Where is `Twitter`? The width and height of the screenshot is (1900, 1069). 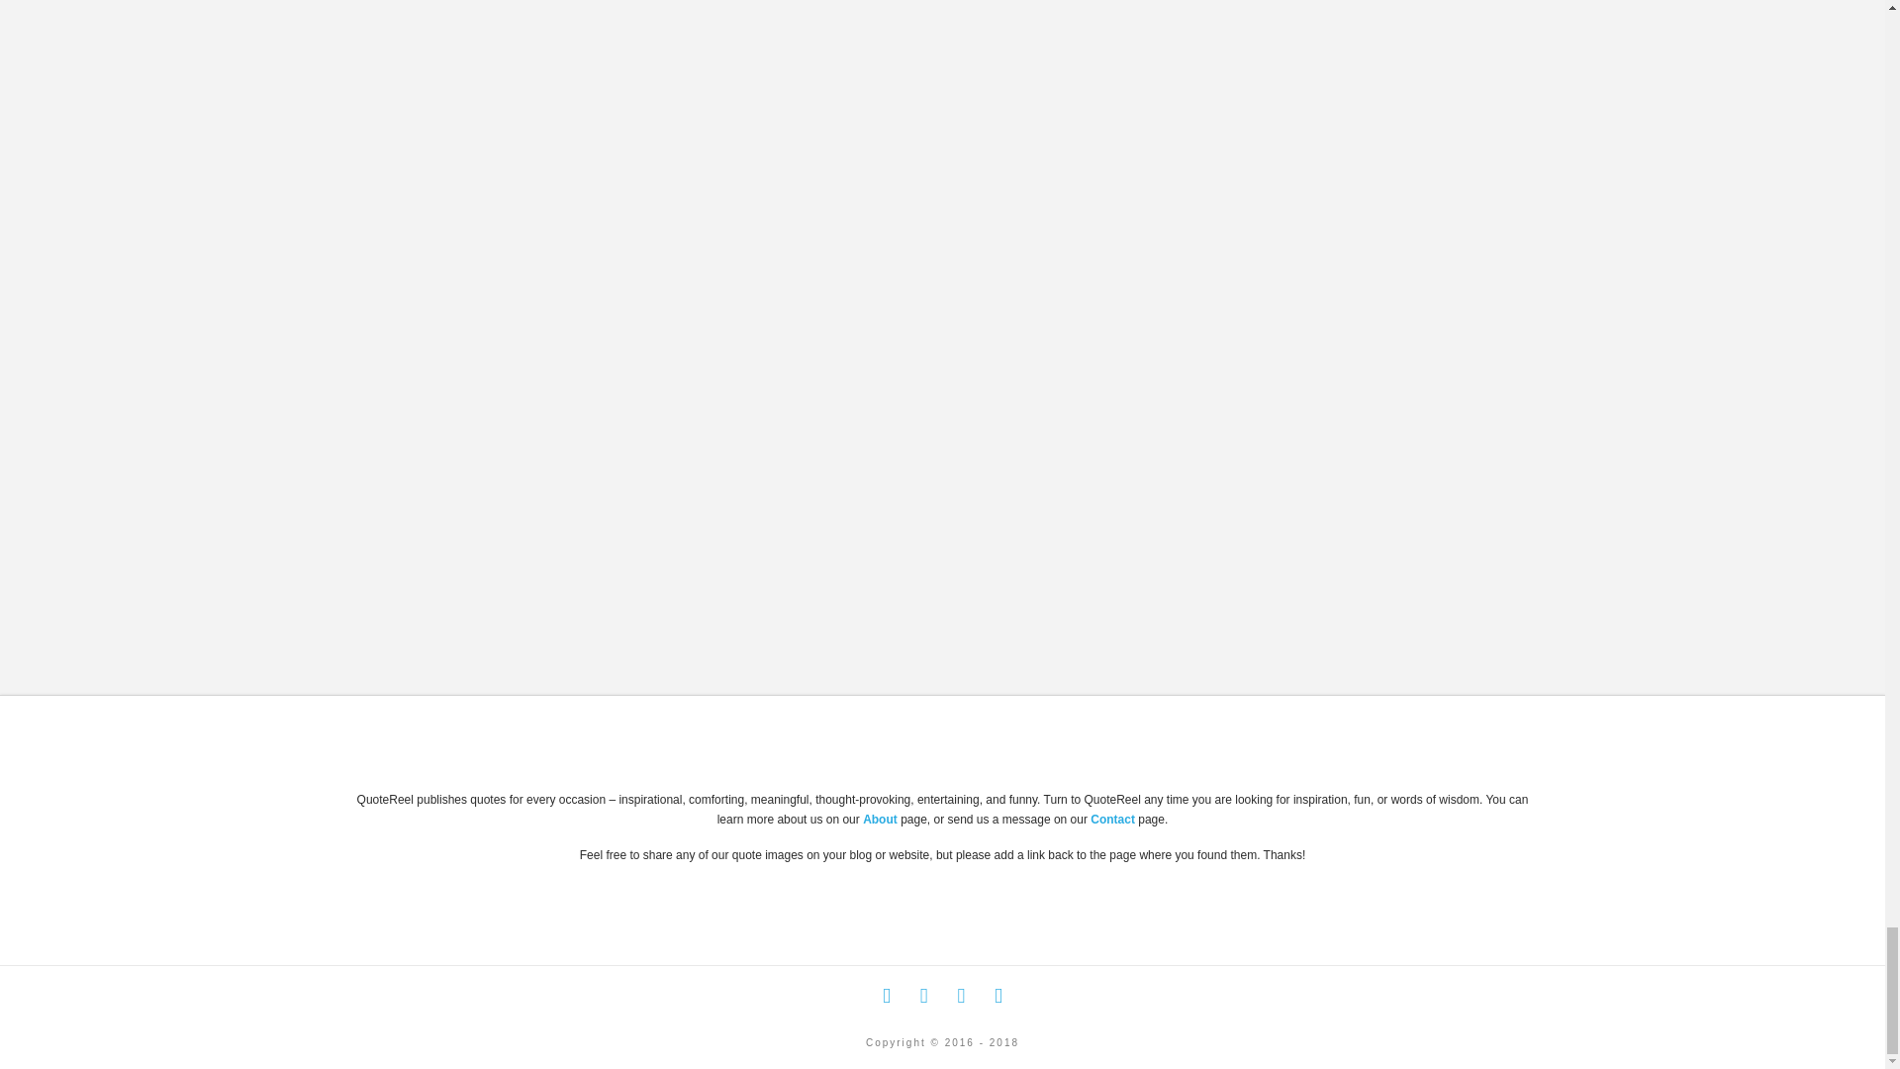 Twitter is located at coordinates (924, 996).